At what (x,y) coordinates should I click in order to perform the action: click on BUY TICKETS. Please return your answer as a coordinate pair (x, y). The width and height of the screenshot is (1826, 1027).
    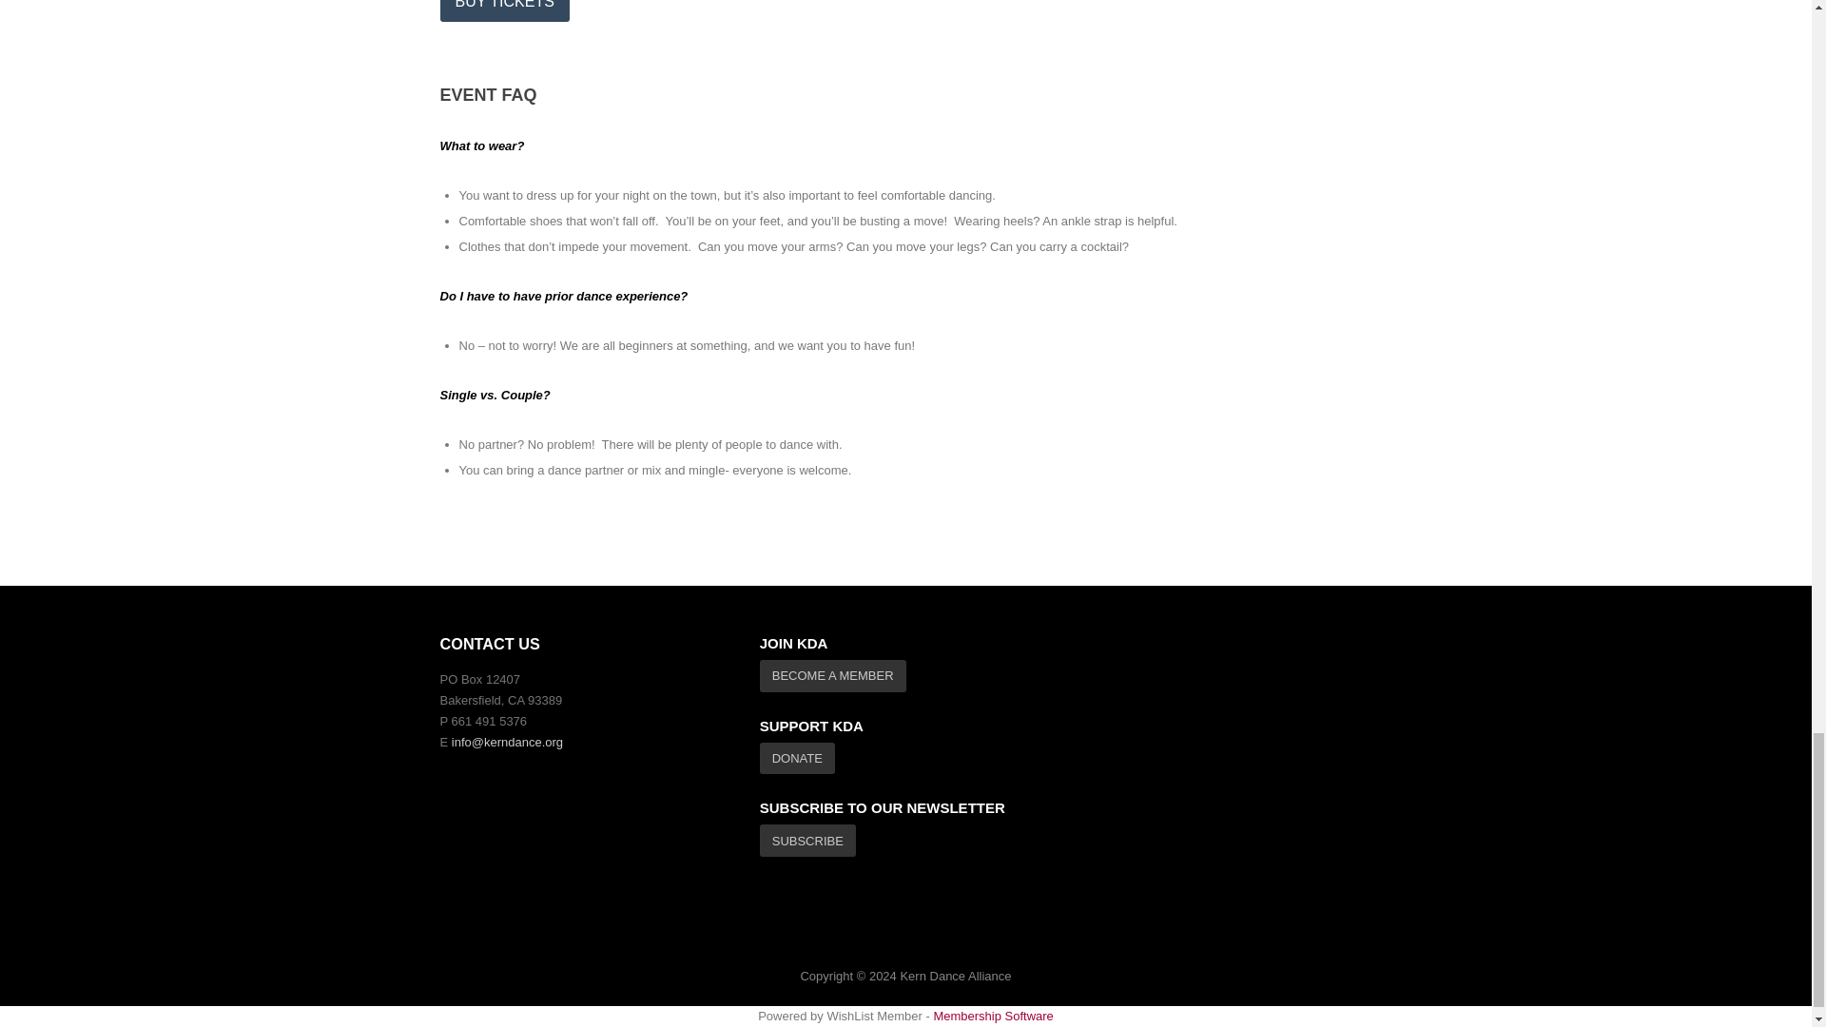
    Looking at the image, I should click on (504, 10).